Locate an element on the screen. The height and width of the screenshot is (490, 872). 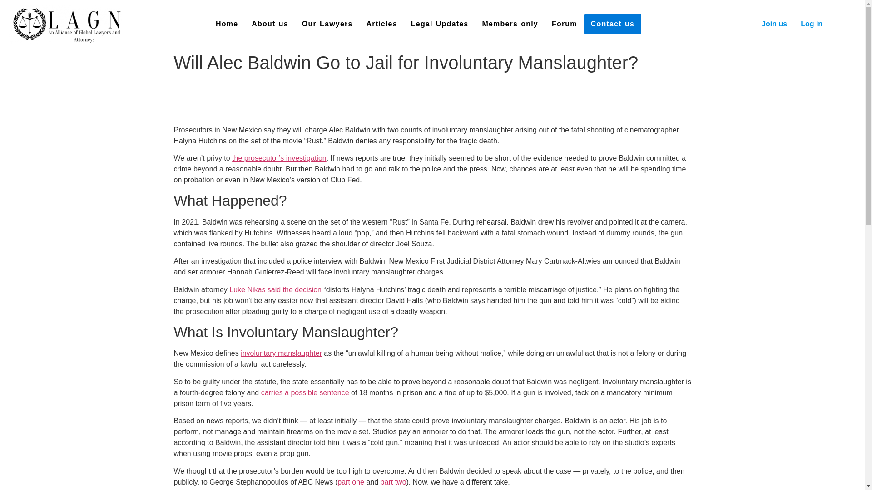
Forum is located at coordinates (565, 24).